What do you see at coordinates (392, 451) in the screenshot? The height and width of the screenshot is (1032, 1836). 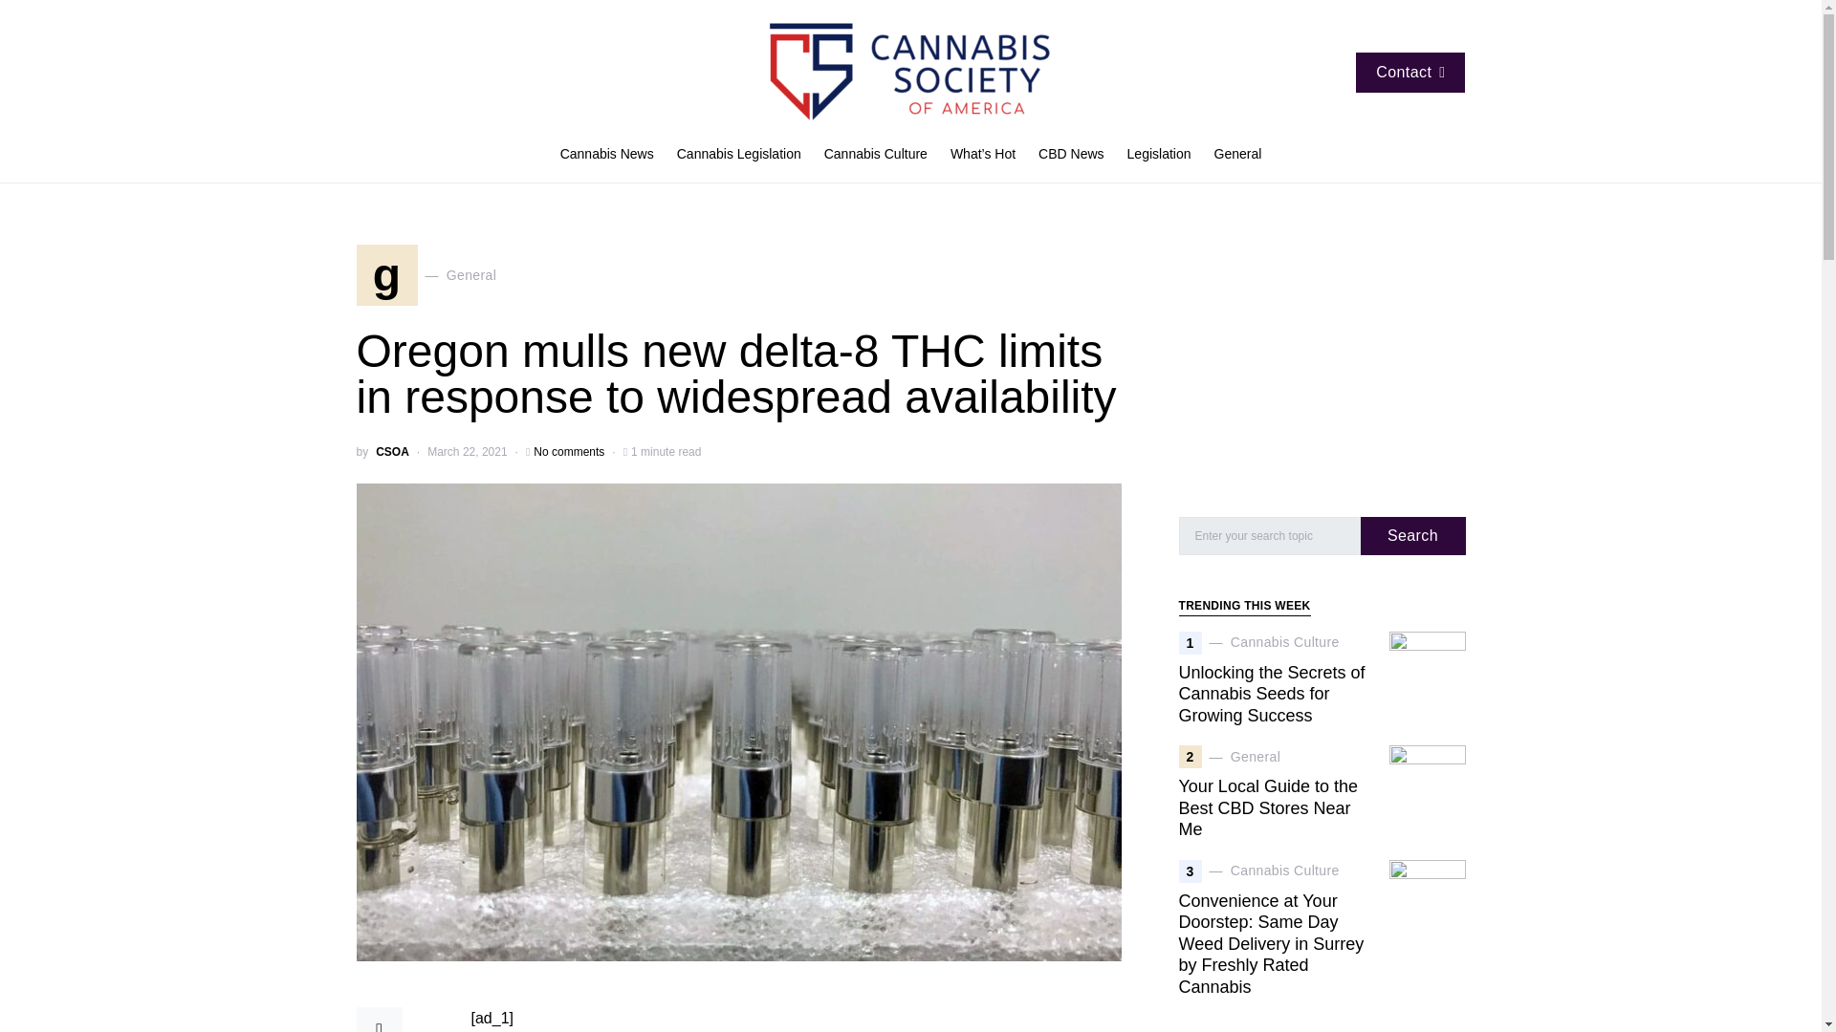 I see `CSOA` at bounding box center [392, 451].